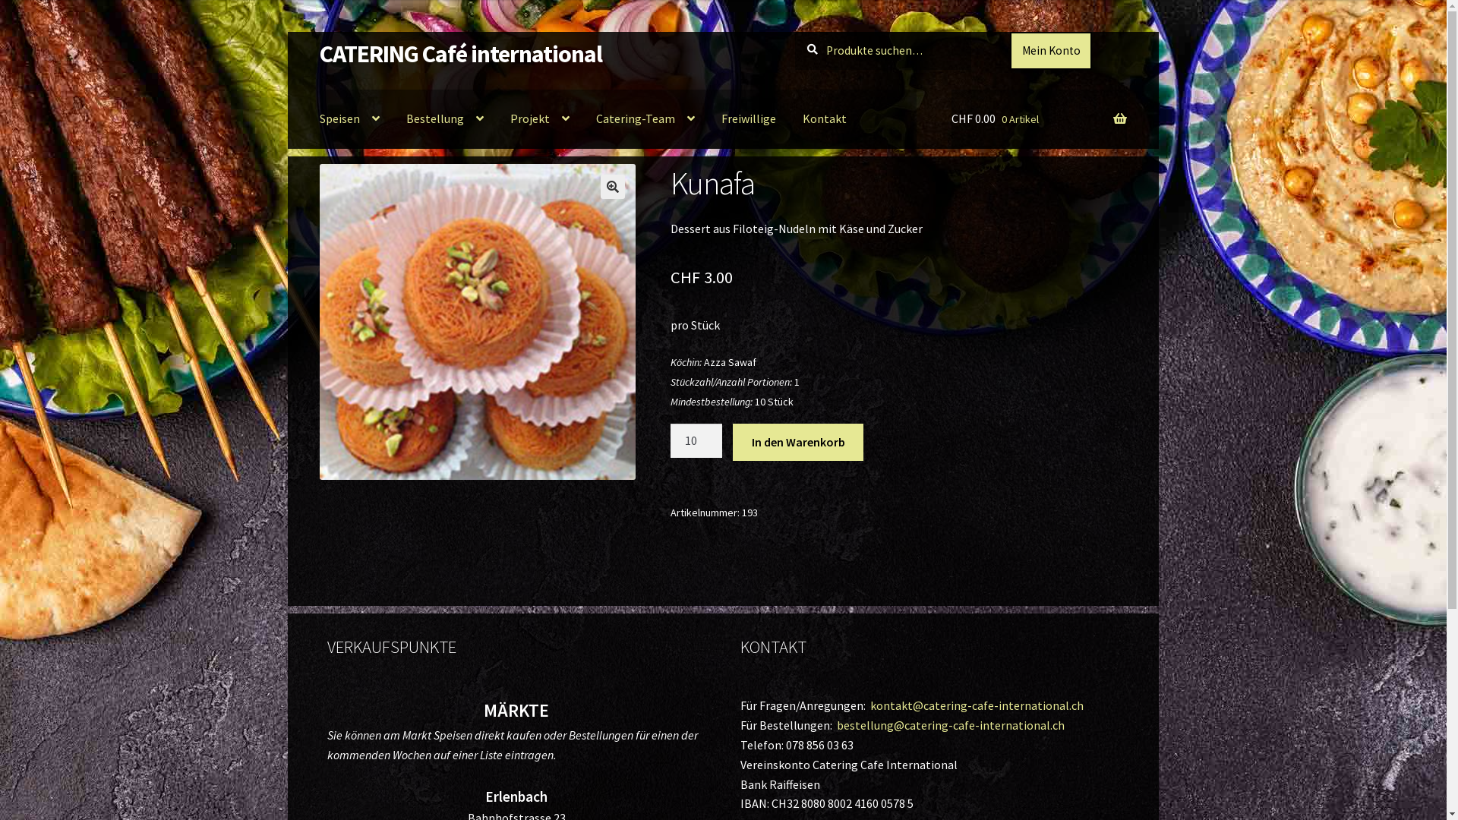 This screenshot has height=820, width=1458. What do you see at coordinates (749, 119) in the screenshot?
I see `Freiwillige` at bounding box center [749, 119].